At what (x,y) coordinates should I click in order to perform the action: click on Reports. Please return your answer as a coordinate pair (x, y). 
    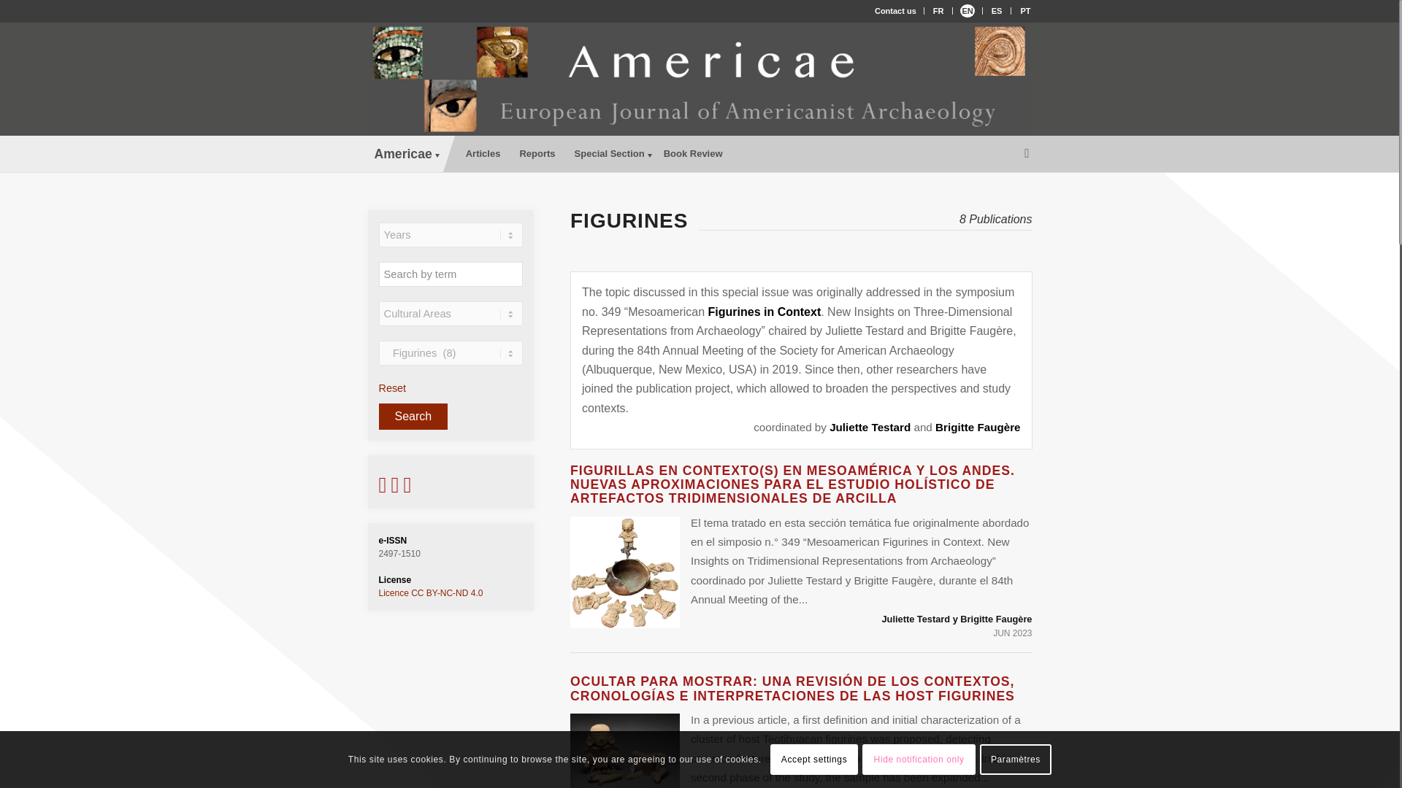
    Looking at the image, I should click on (537, 153).